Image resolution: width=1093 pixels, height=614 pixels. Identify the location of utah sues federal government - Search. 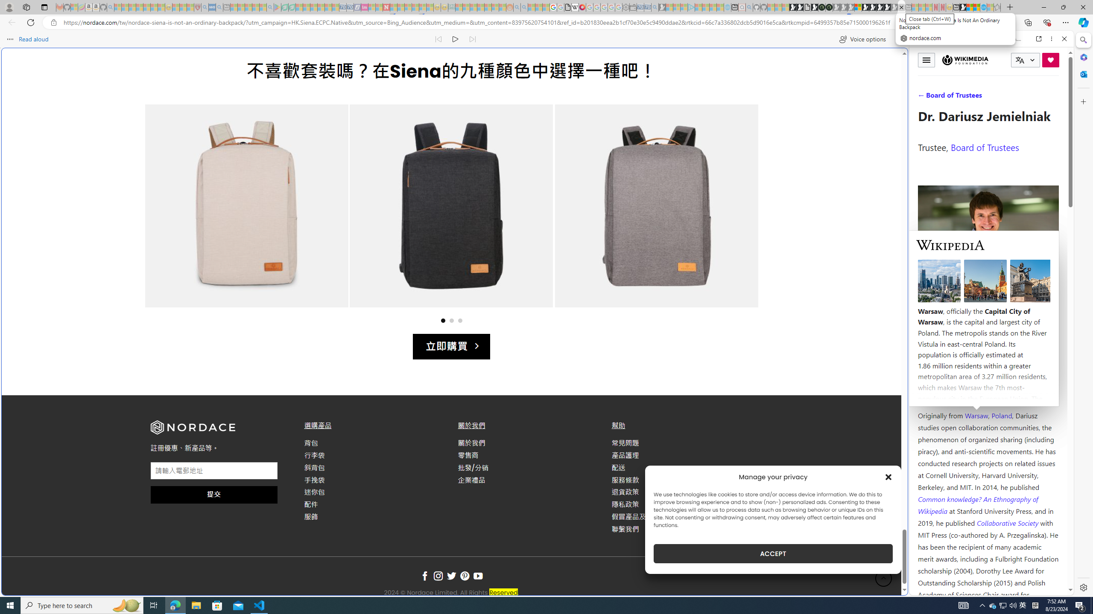
(693, 292).